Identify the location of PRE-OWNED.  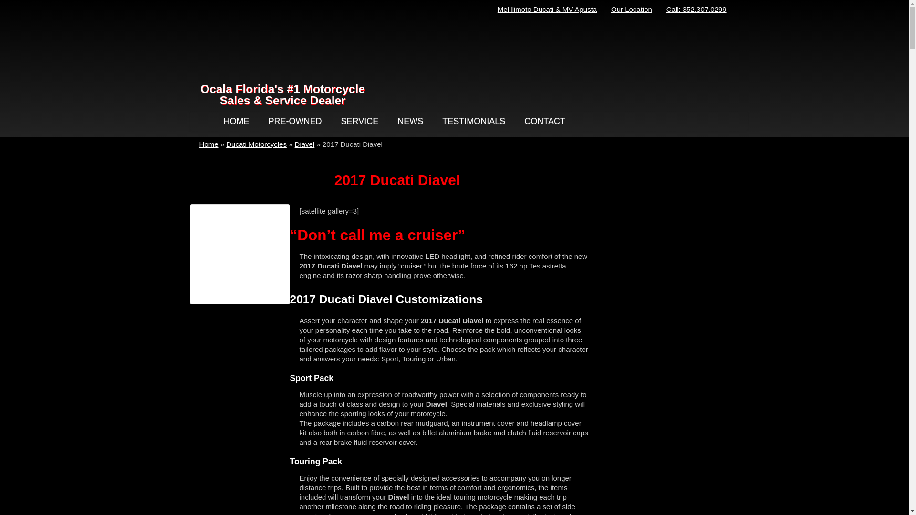
(295, 121).